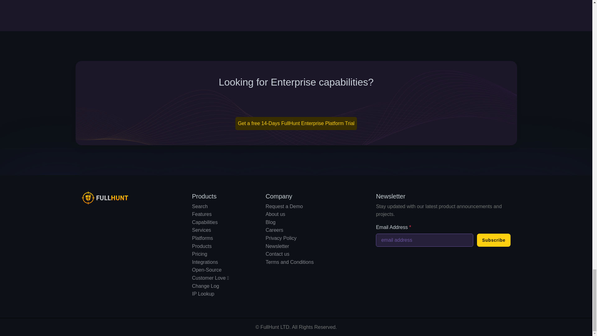 The image size is (597, 336). Describe the element at coordinates (296, 123) in the screenshot. I see `Get a free 14-Days FullHunt Enterprise Platform Trial` at that location.